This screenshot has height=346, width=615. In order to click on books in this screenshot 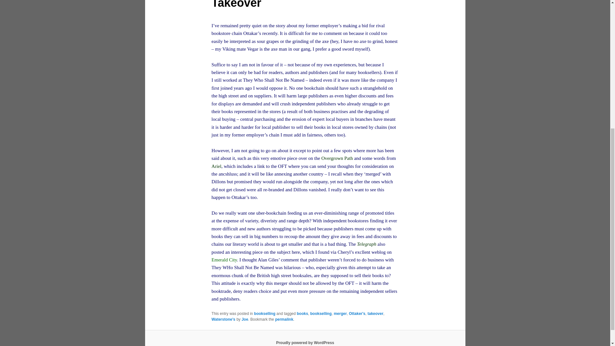, I will do `click(302, 314)`.